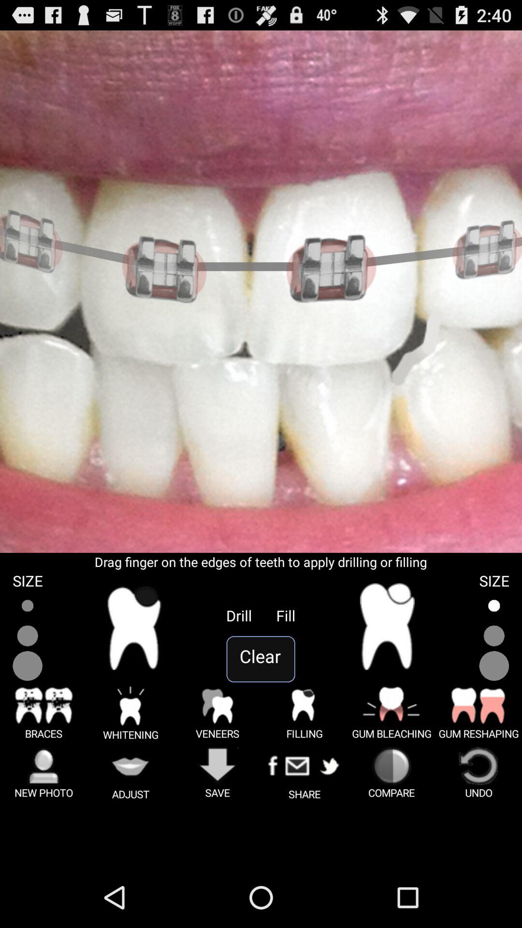 The width and height of the screenshot is (522, 928). I want to click on click on symbol beside veneers, so click(304, 712).